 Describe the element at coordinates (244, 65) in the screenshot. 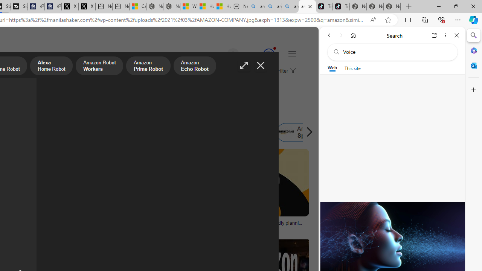

I see `Full screen` at that location.